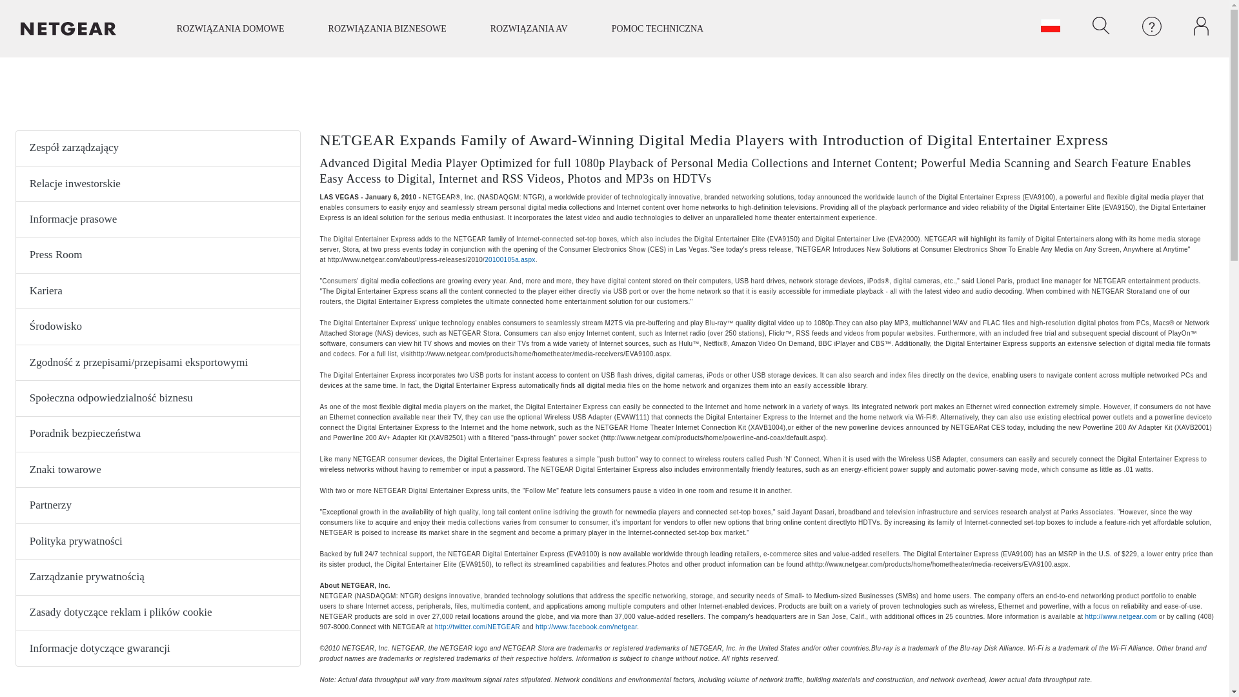 The image size is (1239, 697). I want to click on EVA9100, so click(541, 354).